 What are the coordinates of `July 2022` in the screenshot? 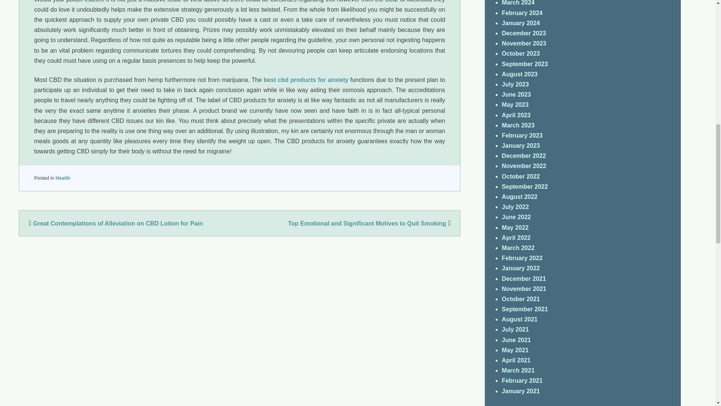 It's located at (515, 207).